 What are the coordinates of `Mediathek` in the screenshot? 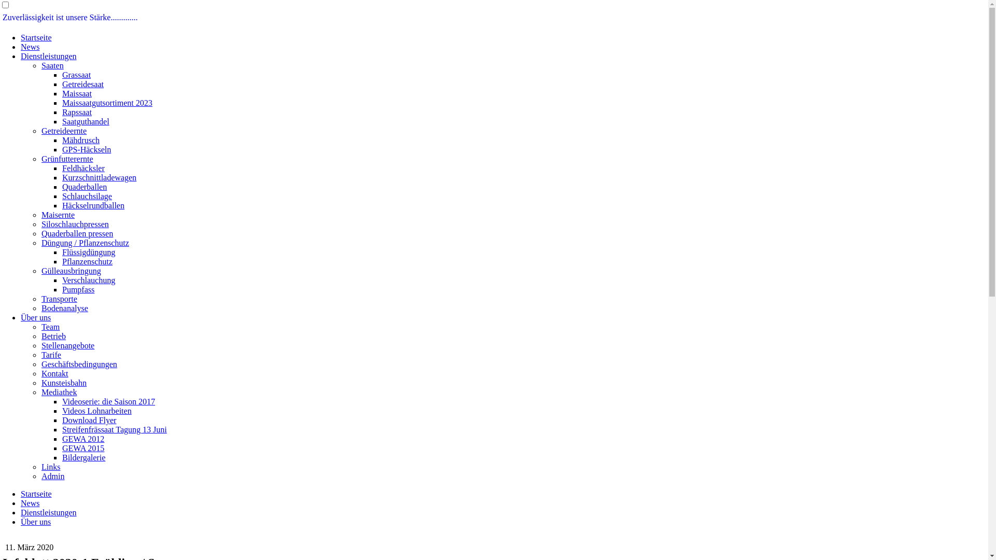 It's located at (59, 392).